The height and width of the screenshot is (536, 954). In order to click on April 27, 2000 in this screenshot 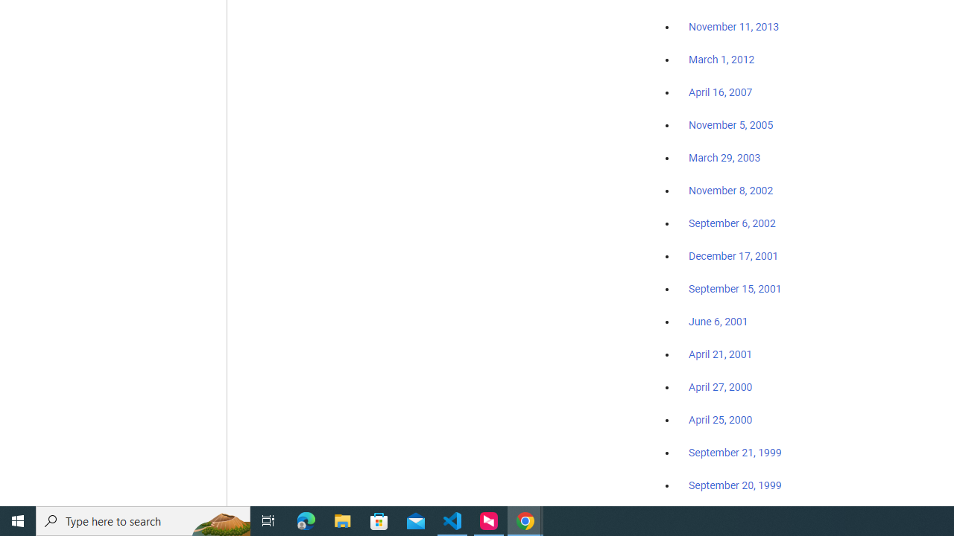, I will do `click(720, 387)`.